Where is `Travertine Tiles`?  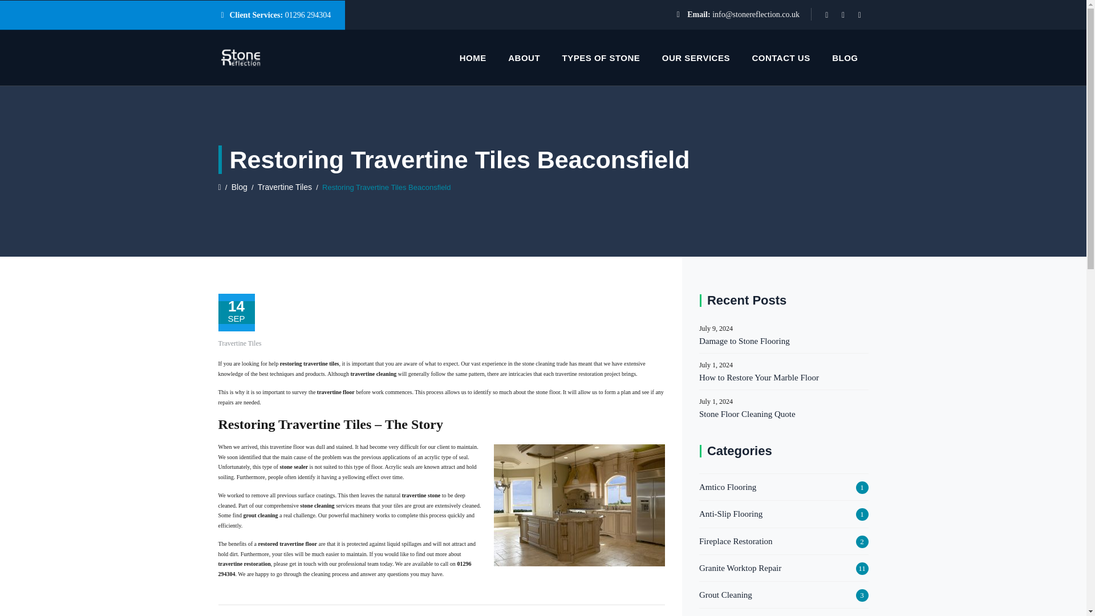
Travertine Tiles is located at coordinates (285, 187).